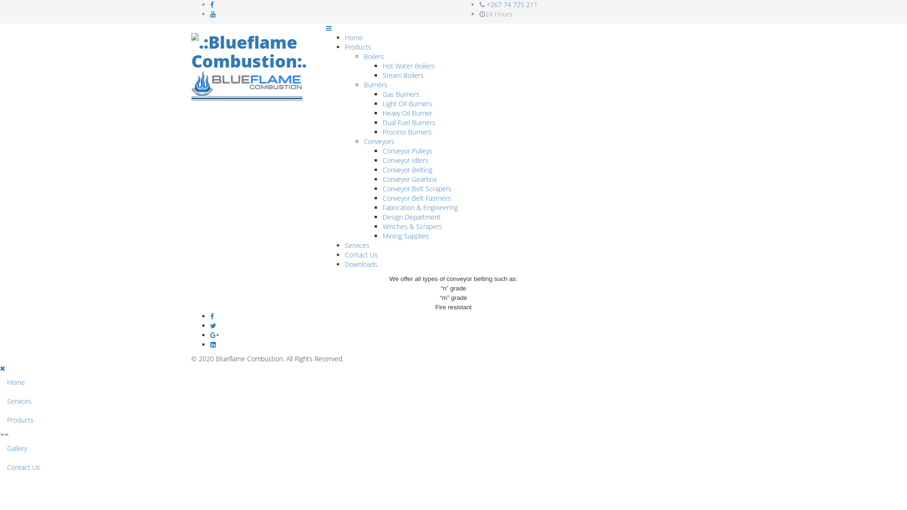 This screenshot has height=510, width=907. Describe the element at coordinates (463, 326) in the screenshot. I see `Share On Twitter` at that location.